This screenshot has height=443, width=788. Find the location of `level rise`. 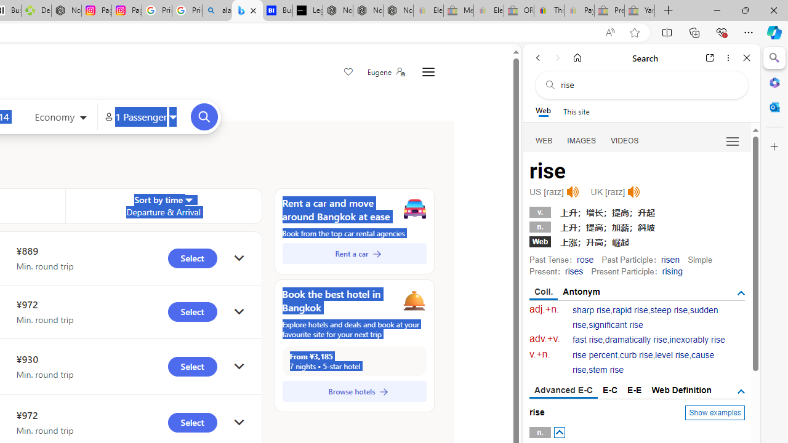

level rise is located at coordinates (672, 355).